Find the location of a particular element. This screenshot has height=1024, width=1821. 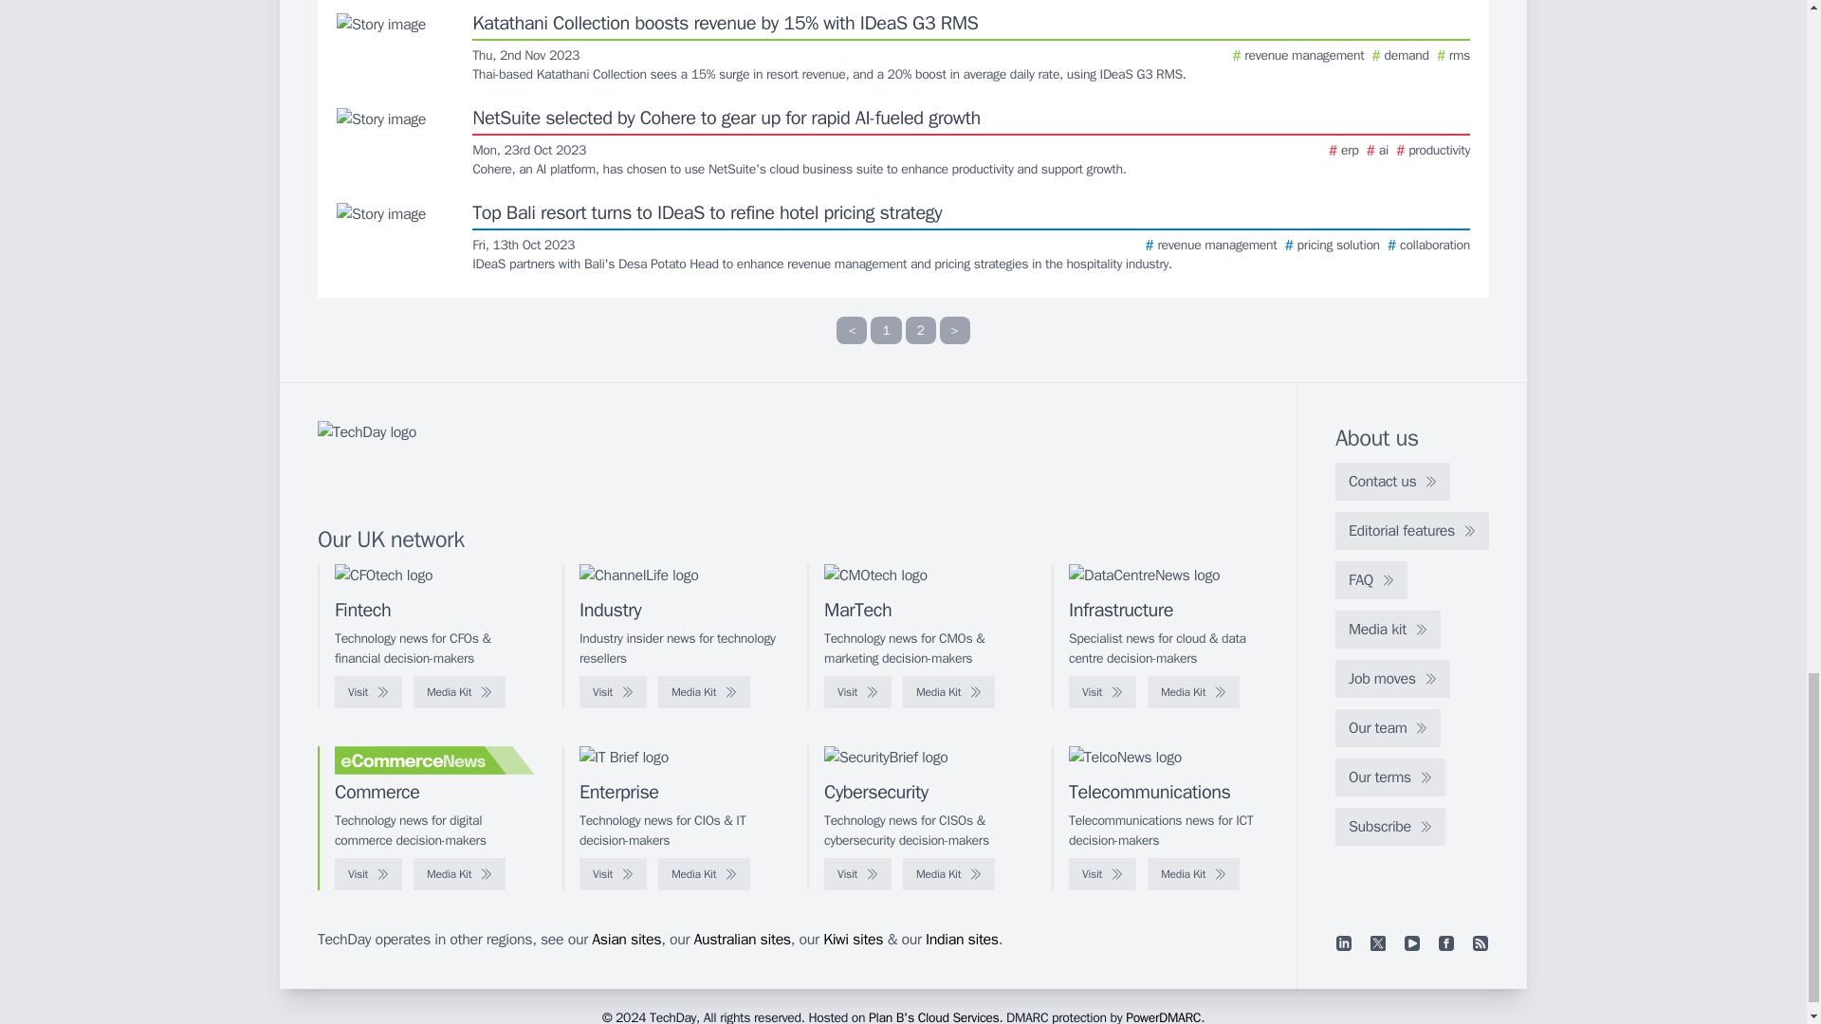

Visit is located at coordinates (368, 692).